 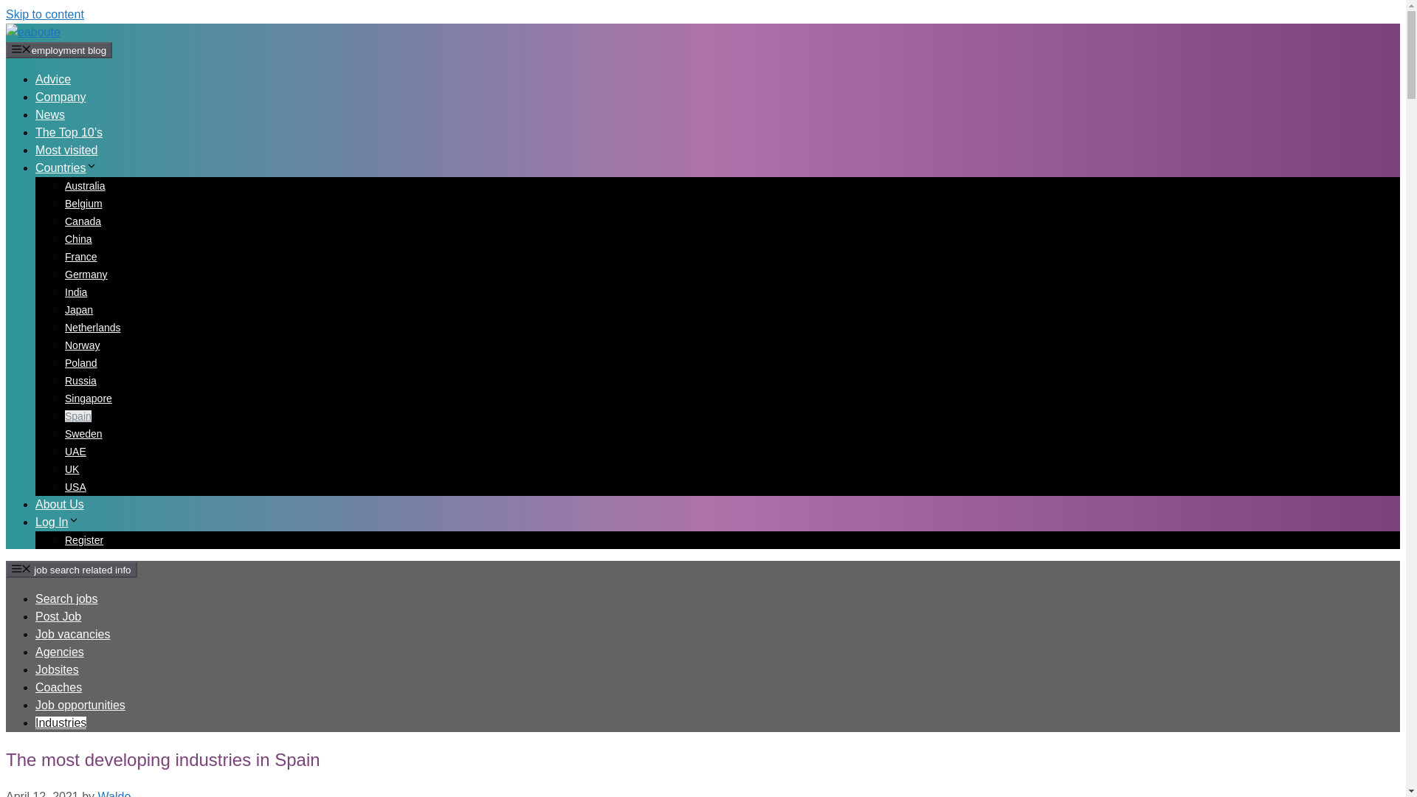 What do you see at coordinates (58, 50) in the screenshot?
I see `employment blog` at bounding box center [58, 50].